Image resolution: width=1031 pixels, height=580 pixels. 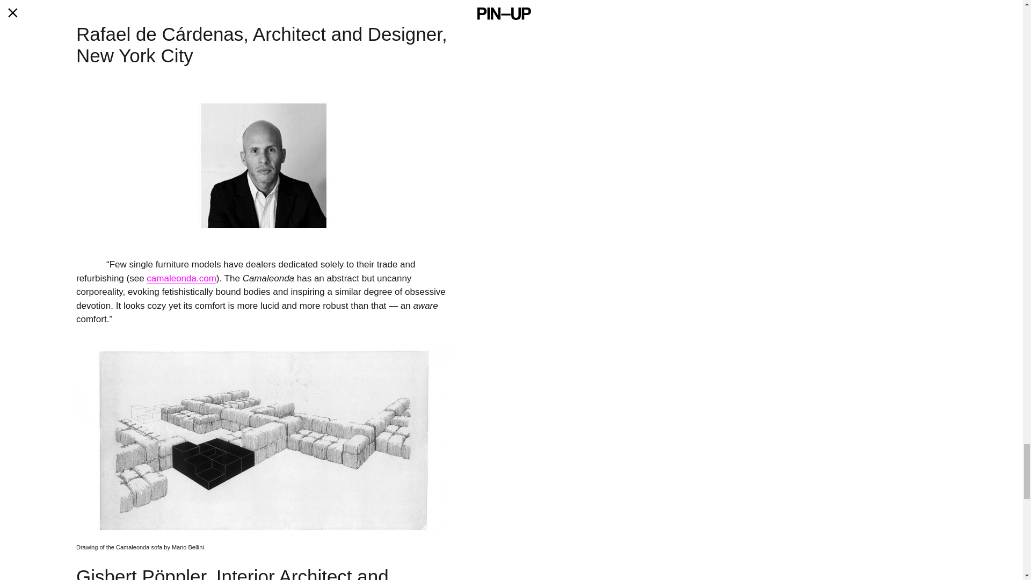 I want to click on camaleonda.com, so click(x=180, y=278).